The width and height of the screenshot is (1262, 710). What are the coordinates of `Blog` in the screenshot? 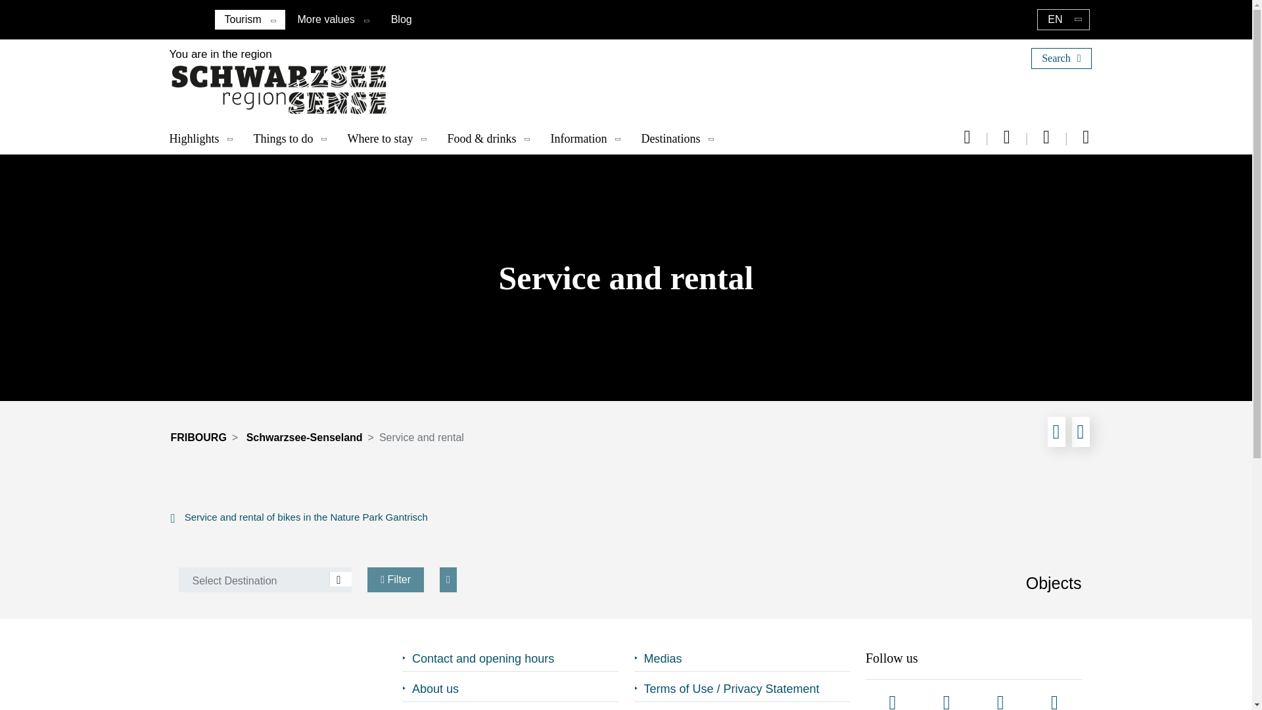 It's located at (402, 18).